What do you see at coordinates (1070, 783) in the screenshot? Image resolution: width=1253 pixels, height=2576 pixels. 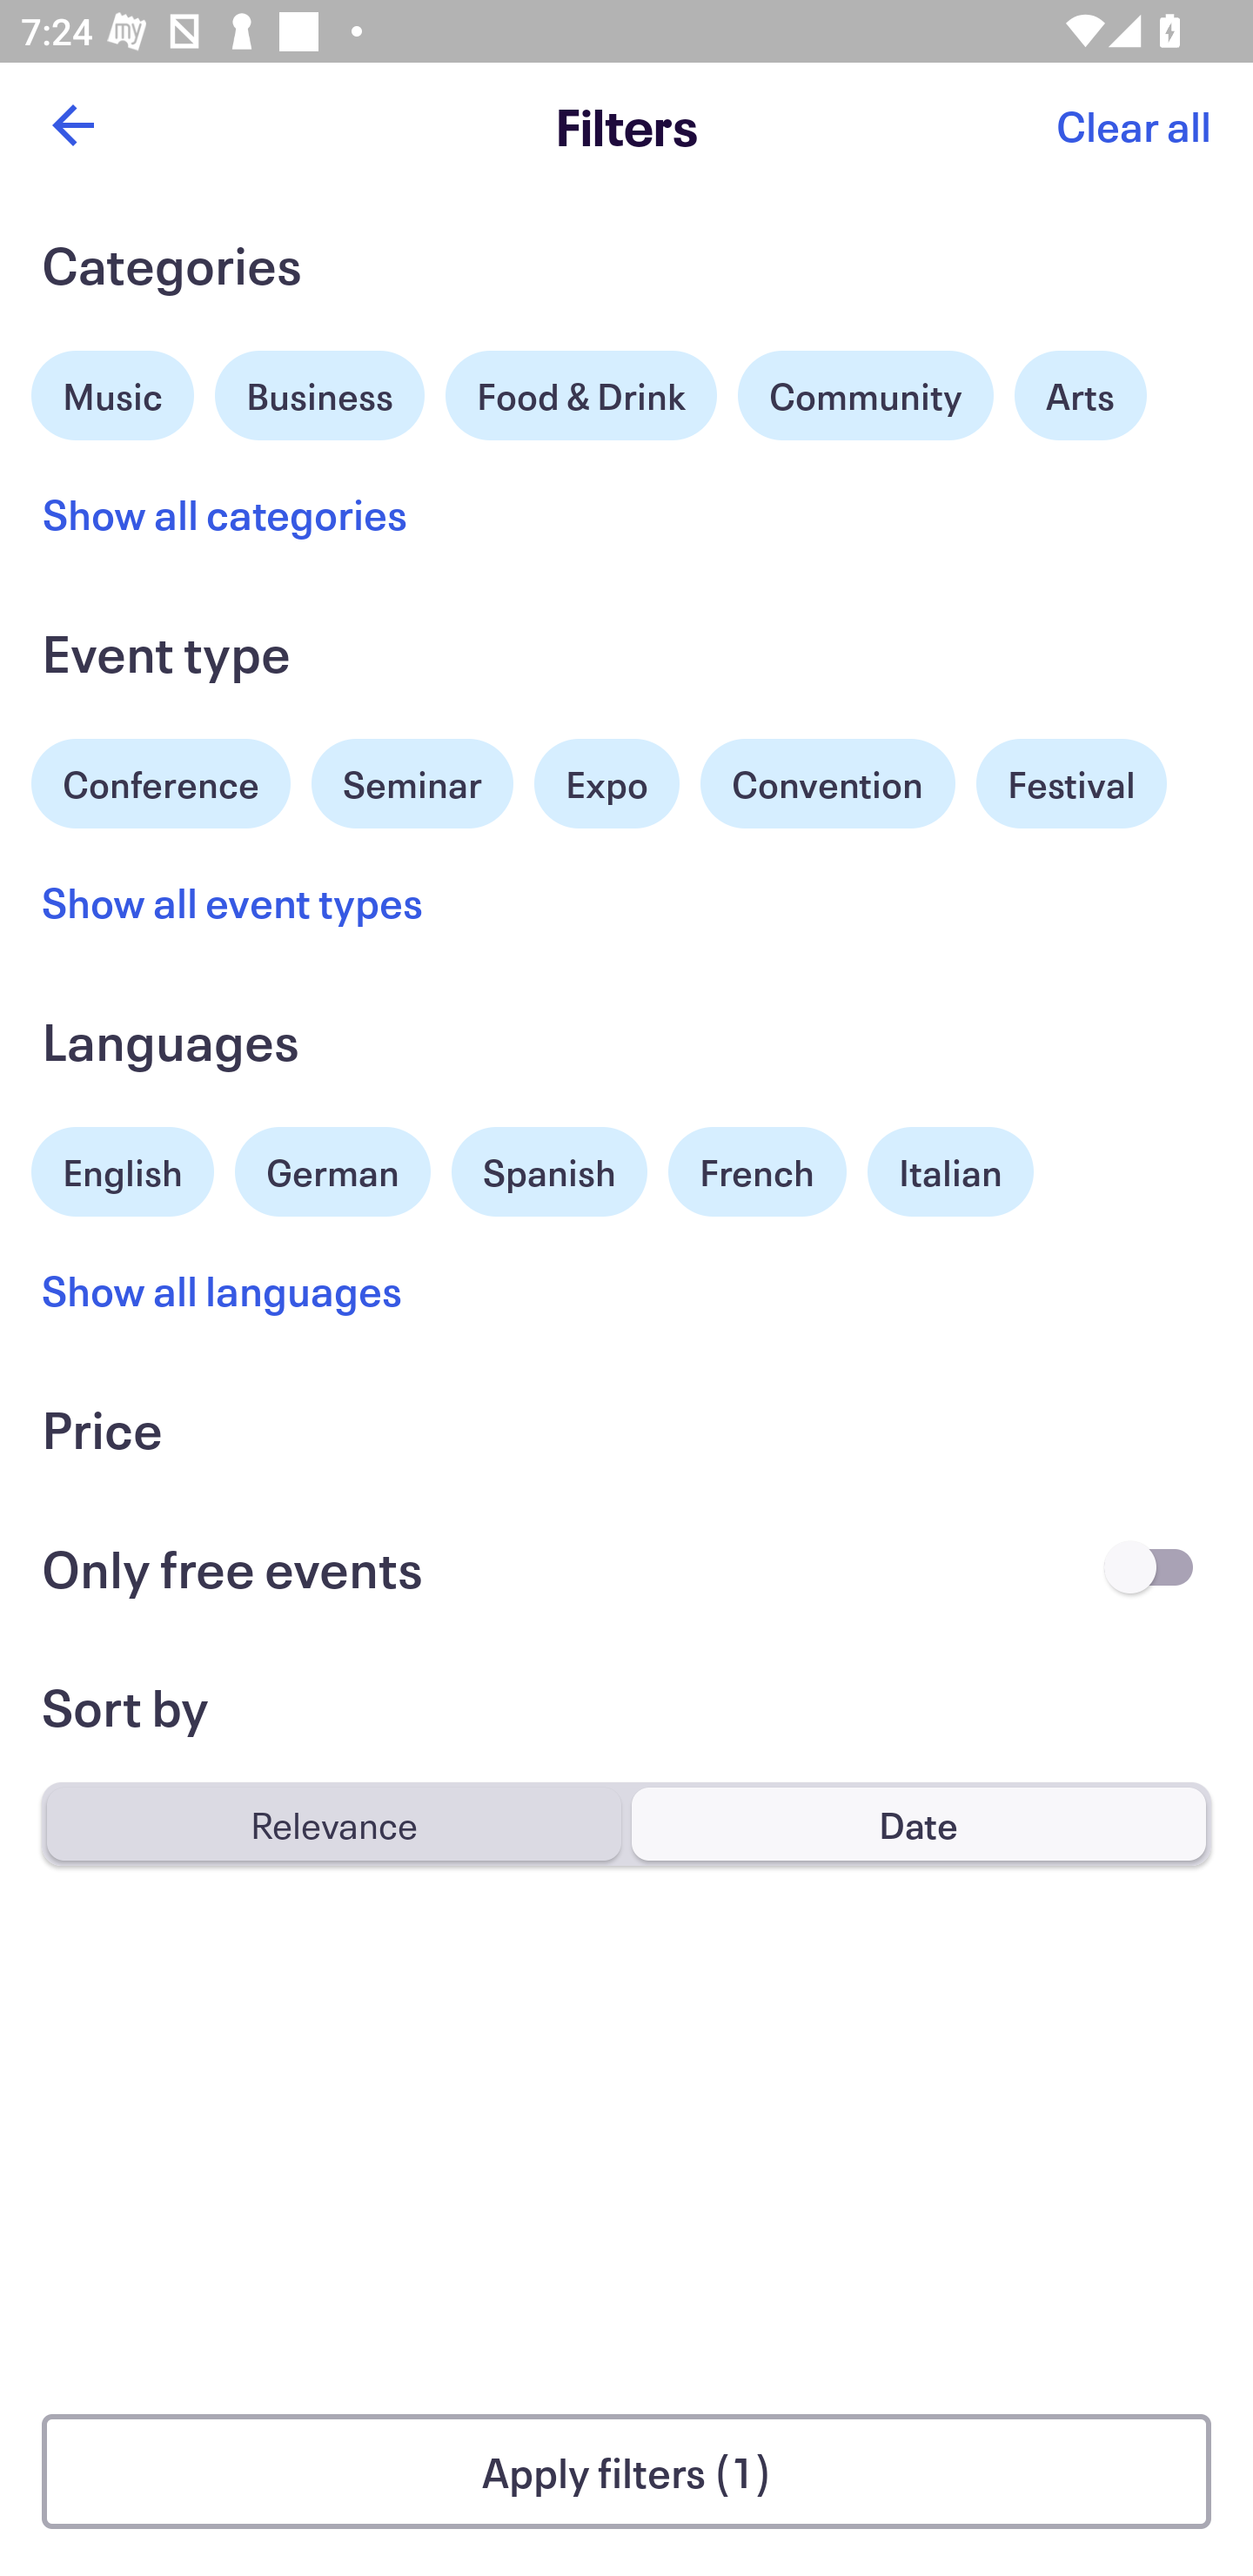 I see `Festival` at bounding box center [1070, 783].